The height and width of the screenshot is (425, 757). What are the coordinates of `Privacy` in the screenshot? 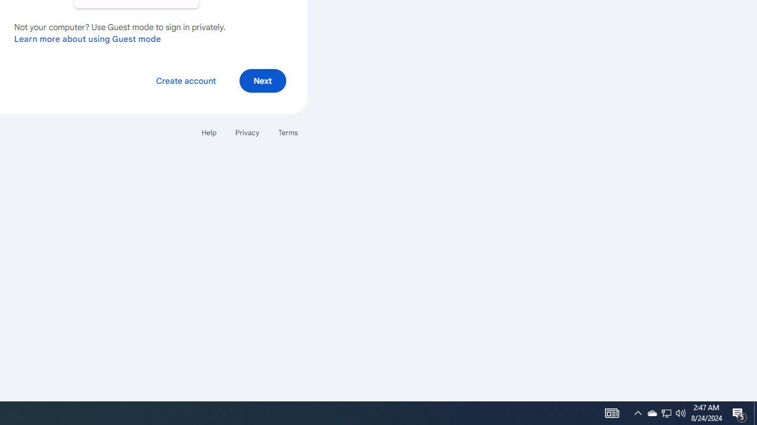 It's located at (247, 132).